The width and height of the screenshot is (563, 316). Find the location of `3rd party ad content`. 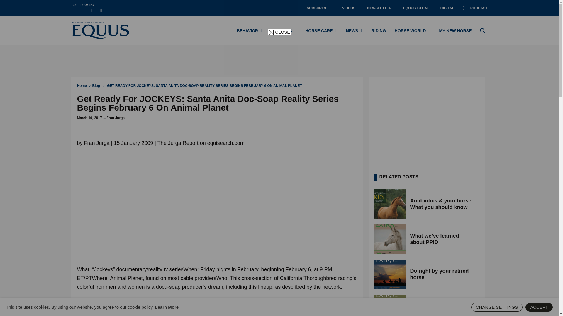

3rd party ad content is located at coordinates (279, 61).